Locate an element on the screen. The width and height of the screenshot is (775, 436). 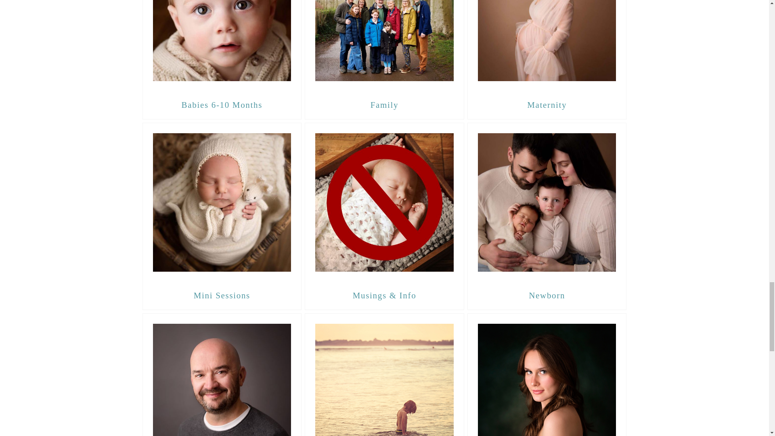
Babies 6-10 Months is located at coordinates (222, 105).